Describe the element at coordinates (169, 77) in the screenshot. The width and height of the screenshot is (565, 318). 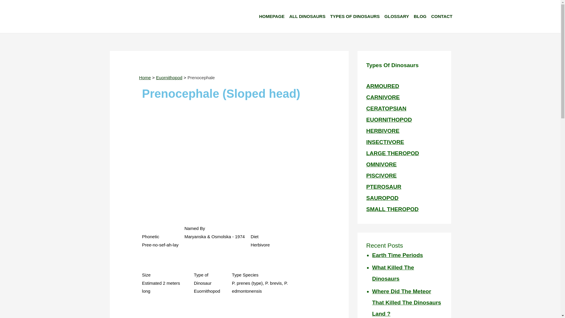
I see `Euornithopod` at that location.